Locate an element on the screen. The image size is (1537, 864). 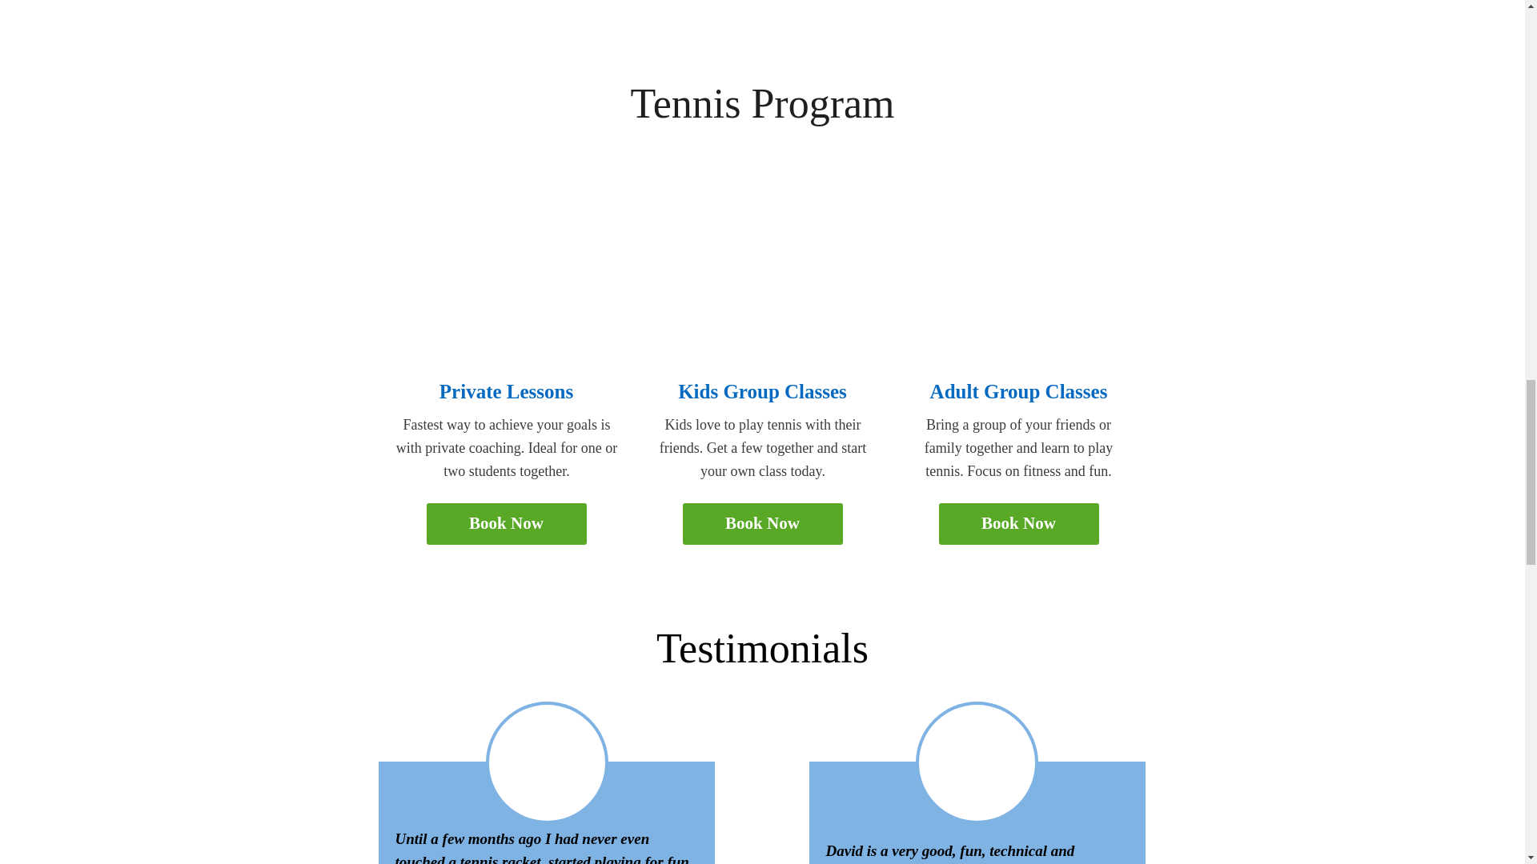
Book Now is located at coordinates (505, 523).